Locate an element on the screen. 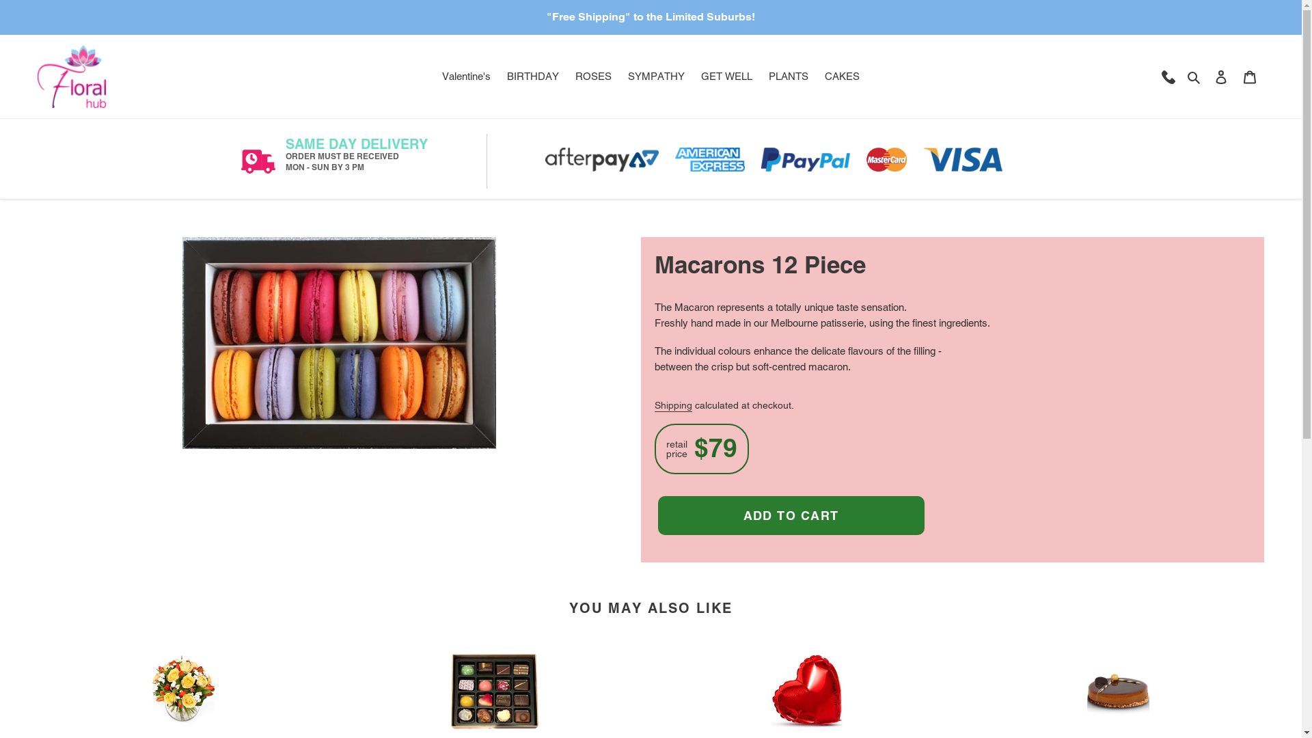  Search is located at coordinates (1194, 77).